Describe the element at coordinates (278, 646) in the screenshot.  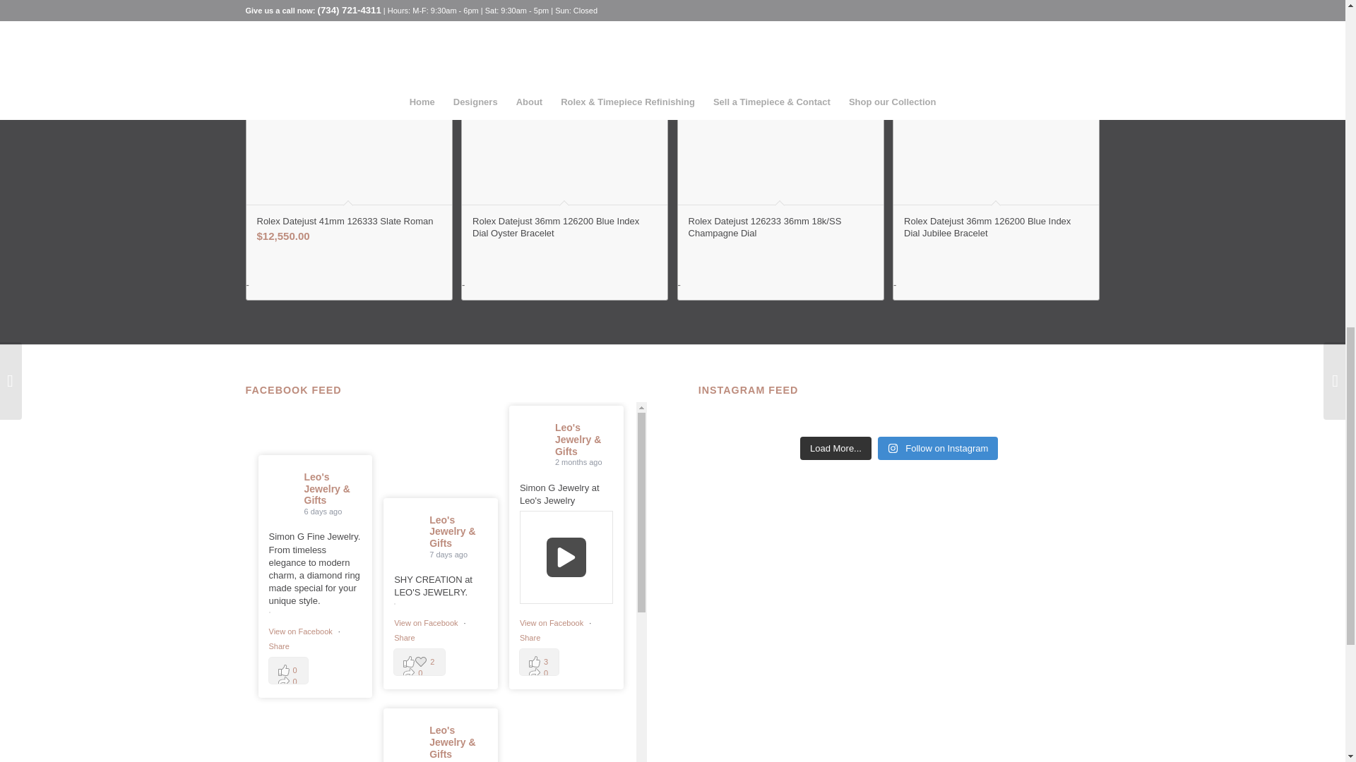
I see `Share` at that location.